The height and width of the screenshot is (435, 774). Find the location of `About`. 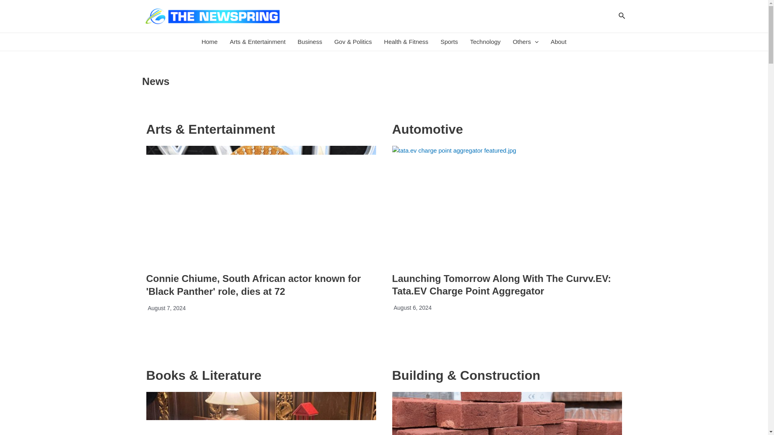

About is located at coordinates (559, 42).